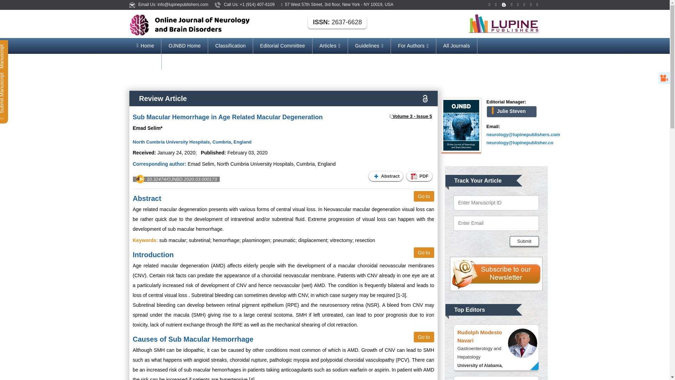  What do you see at coordinates (145, 46) in the screenshot?
I see `Home` at bounding box center [145, 46].